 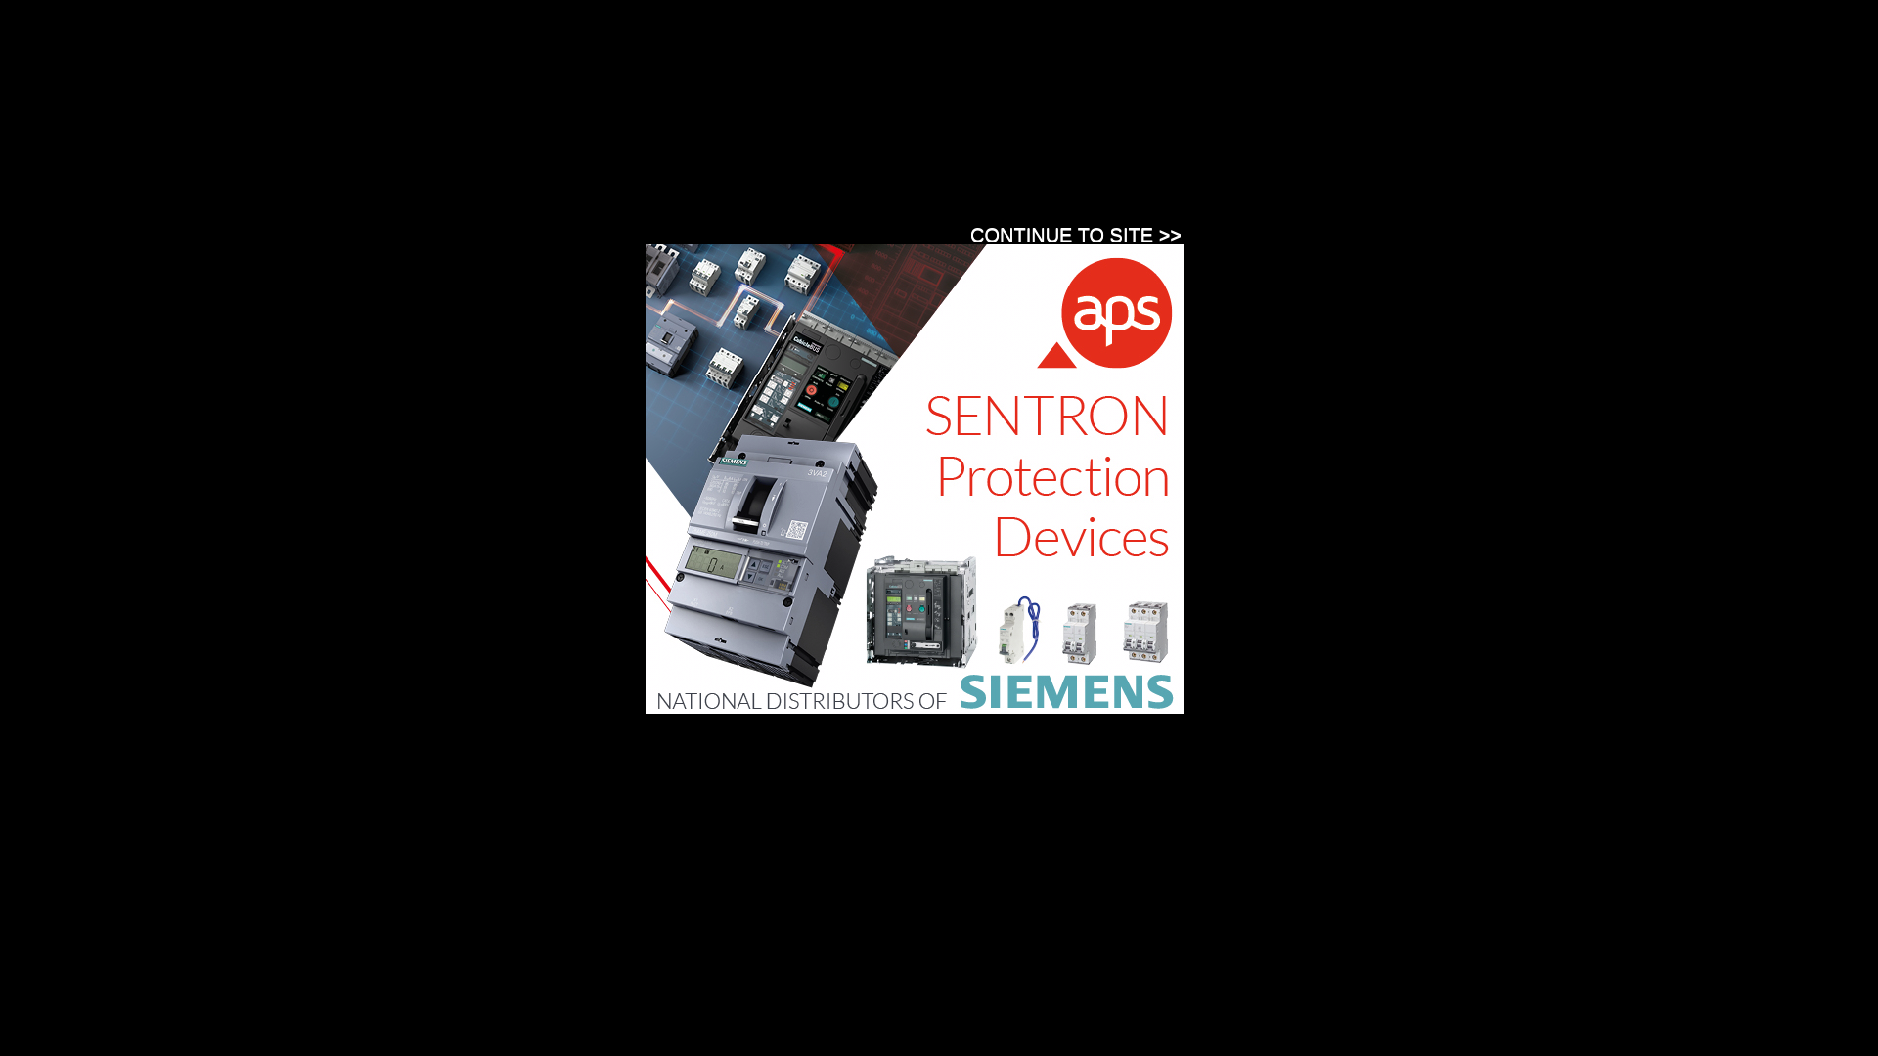 I want to click on Business, so click(x=516, y=166).